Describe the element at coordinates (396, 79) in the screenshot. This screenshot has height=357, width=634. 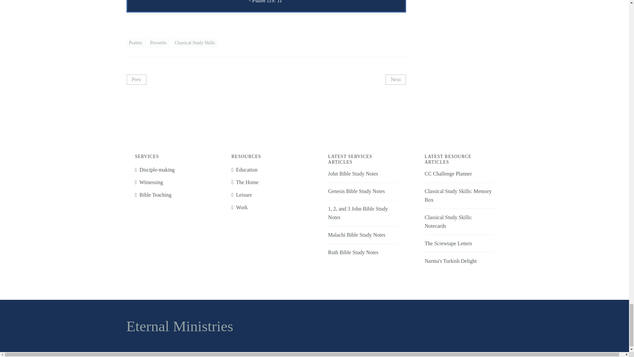
I see `Next` at that location.